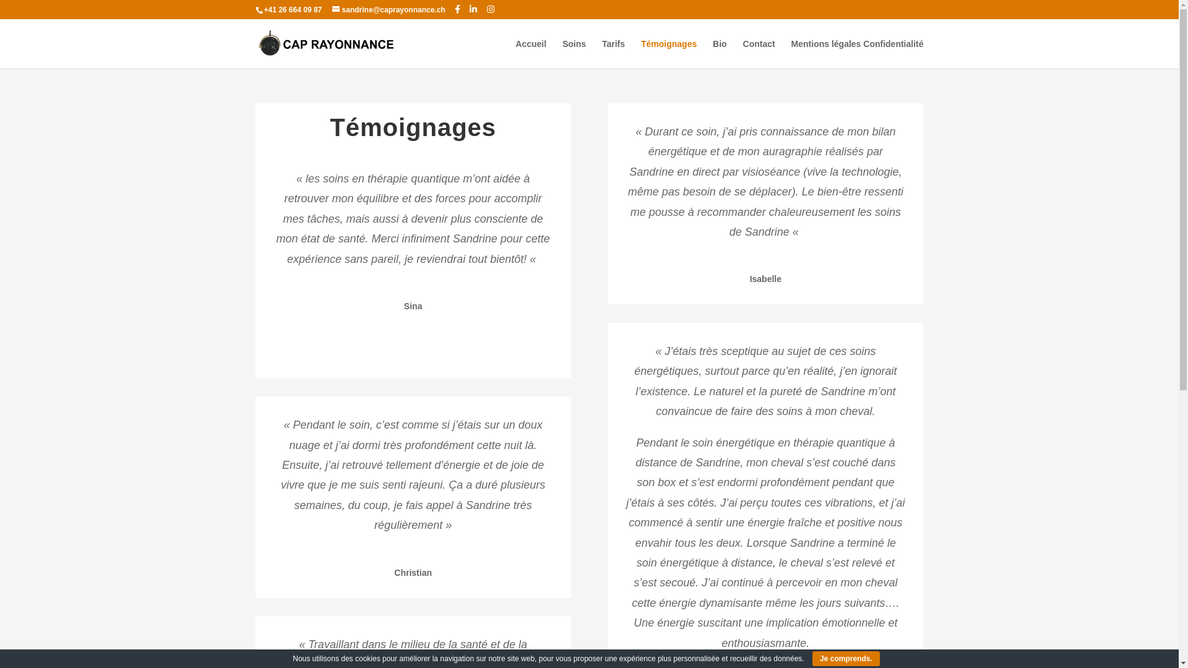  What do you see at coordinates (613, 54) in the screenshot?
I see `Tarifs` at bounding box center [613, 54].